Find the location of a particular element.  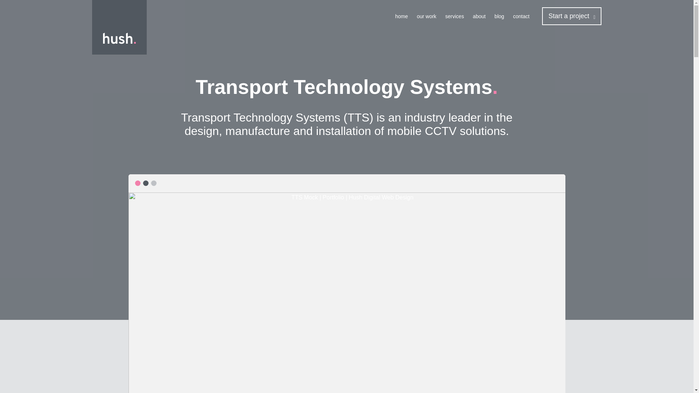

contact is located at coordinates (521, 16).